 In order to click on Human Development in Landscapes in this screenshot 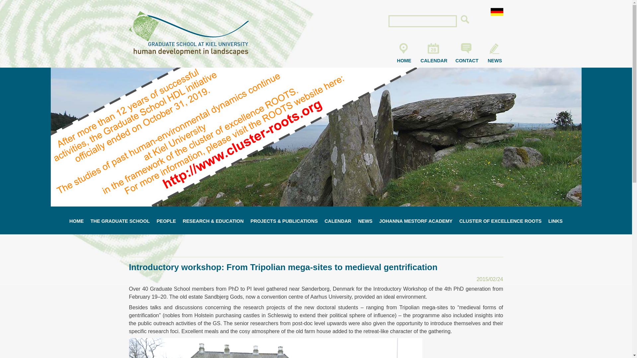, I will do `click(188, 57)`.